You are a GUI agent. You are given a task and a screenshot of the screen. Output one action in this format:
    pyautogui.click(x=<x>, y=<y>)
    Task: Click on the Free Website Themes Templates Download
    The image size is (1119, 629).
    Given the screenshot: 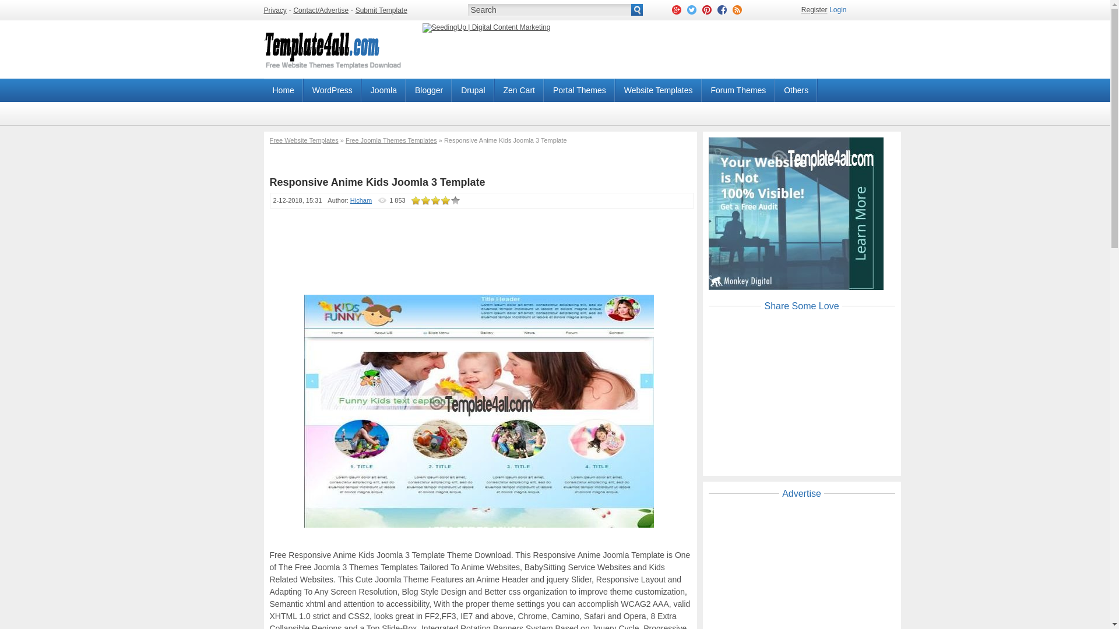 What is the action you would take?
    pyautogui.click(x=336, y=76)
    